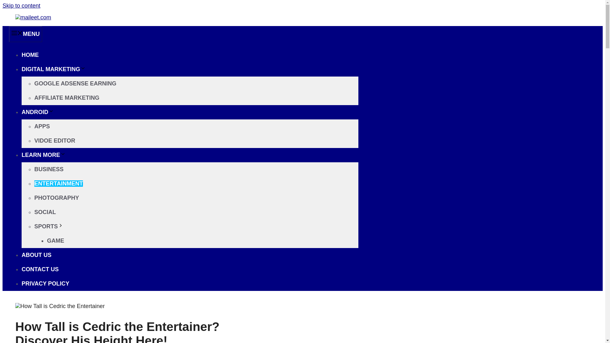  What do you see at coordinates (49, 169) in the screenshot?
I see `BUSINESS` at bounding box center [49, 169].